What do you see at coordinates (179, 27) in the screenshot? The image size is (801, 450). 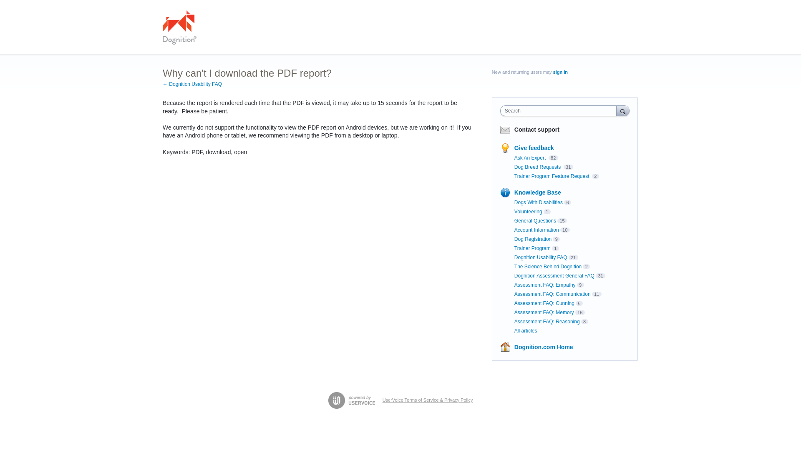 I see `Frequently Asked Questions, Feedback, and Support` at bounding box center [179, 27].